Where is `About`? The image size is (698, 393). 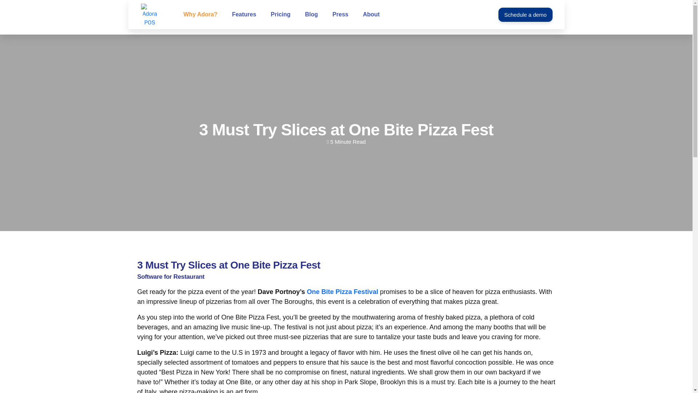 About is located at coordinates (371, 15).